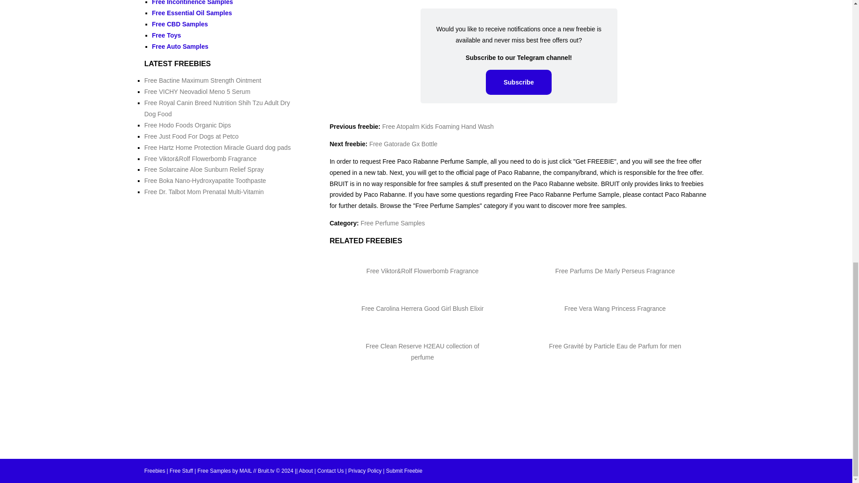  I want to click on Free Gatorade Gx Bottle, so click(403, 144).